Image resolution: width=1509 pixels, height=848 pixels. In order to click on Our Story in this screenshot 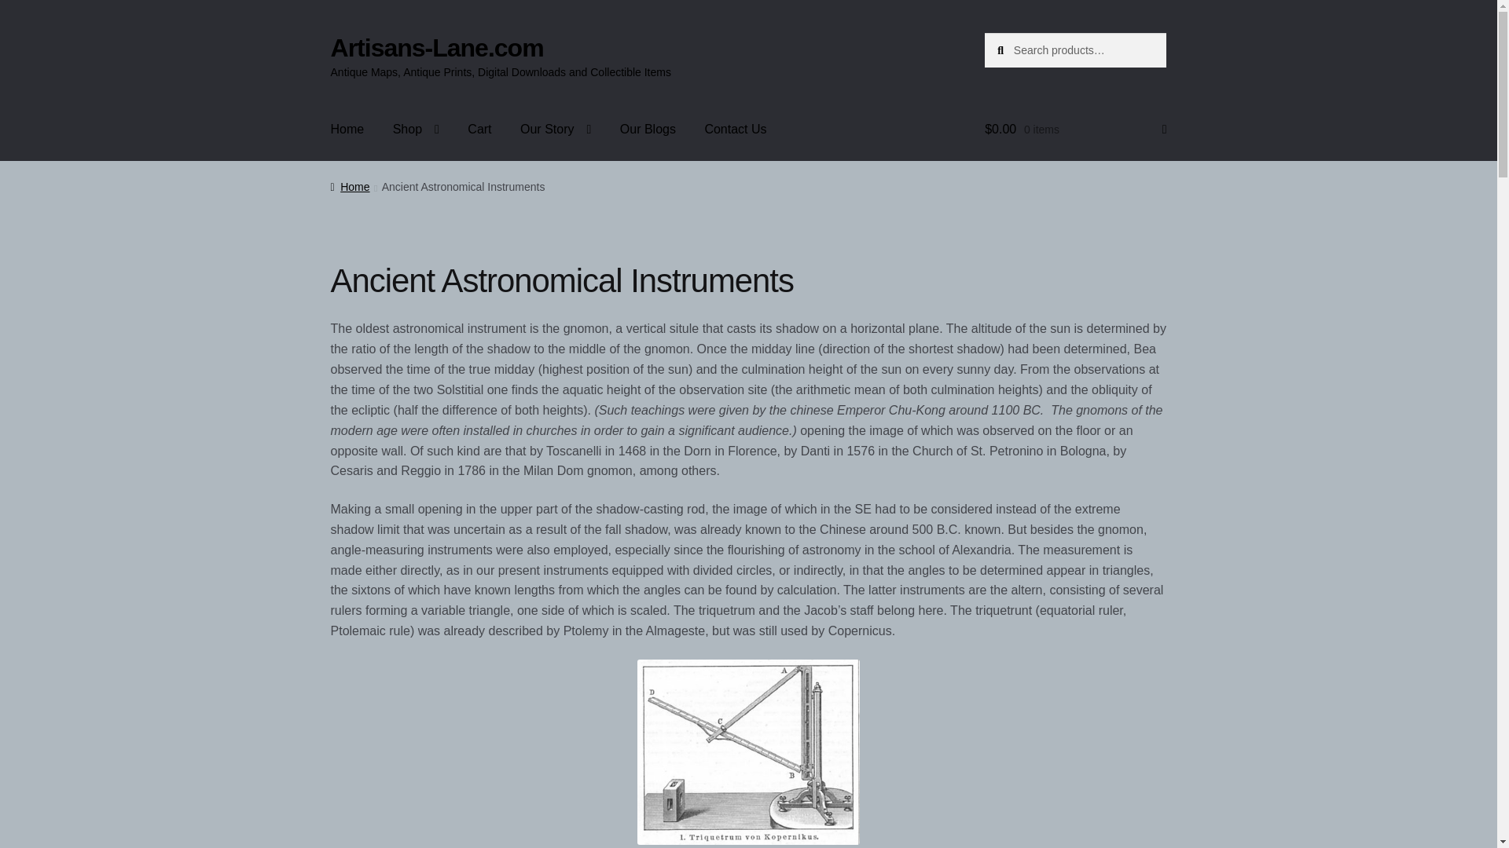, I will do `click(555, 130)`.